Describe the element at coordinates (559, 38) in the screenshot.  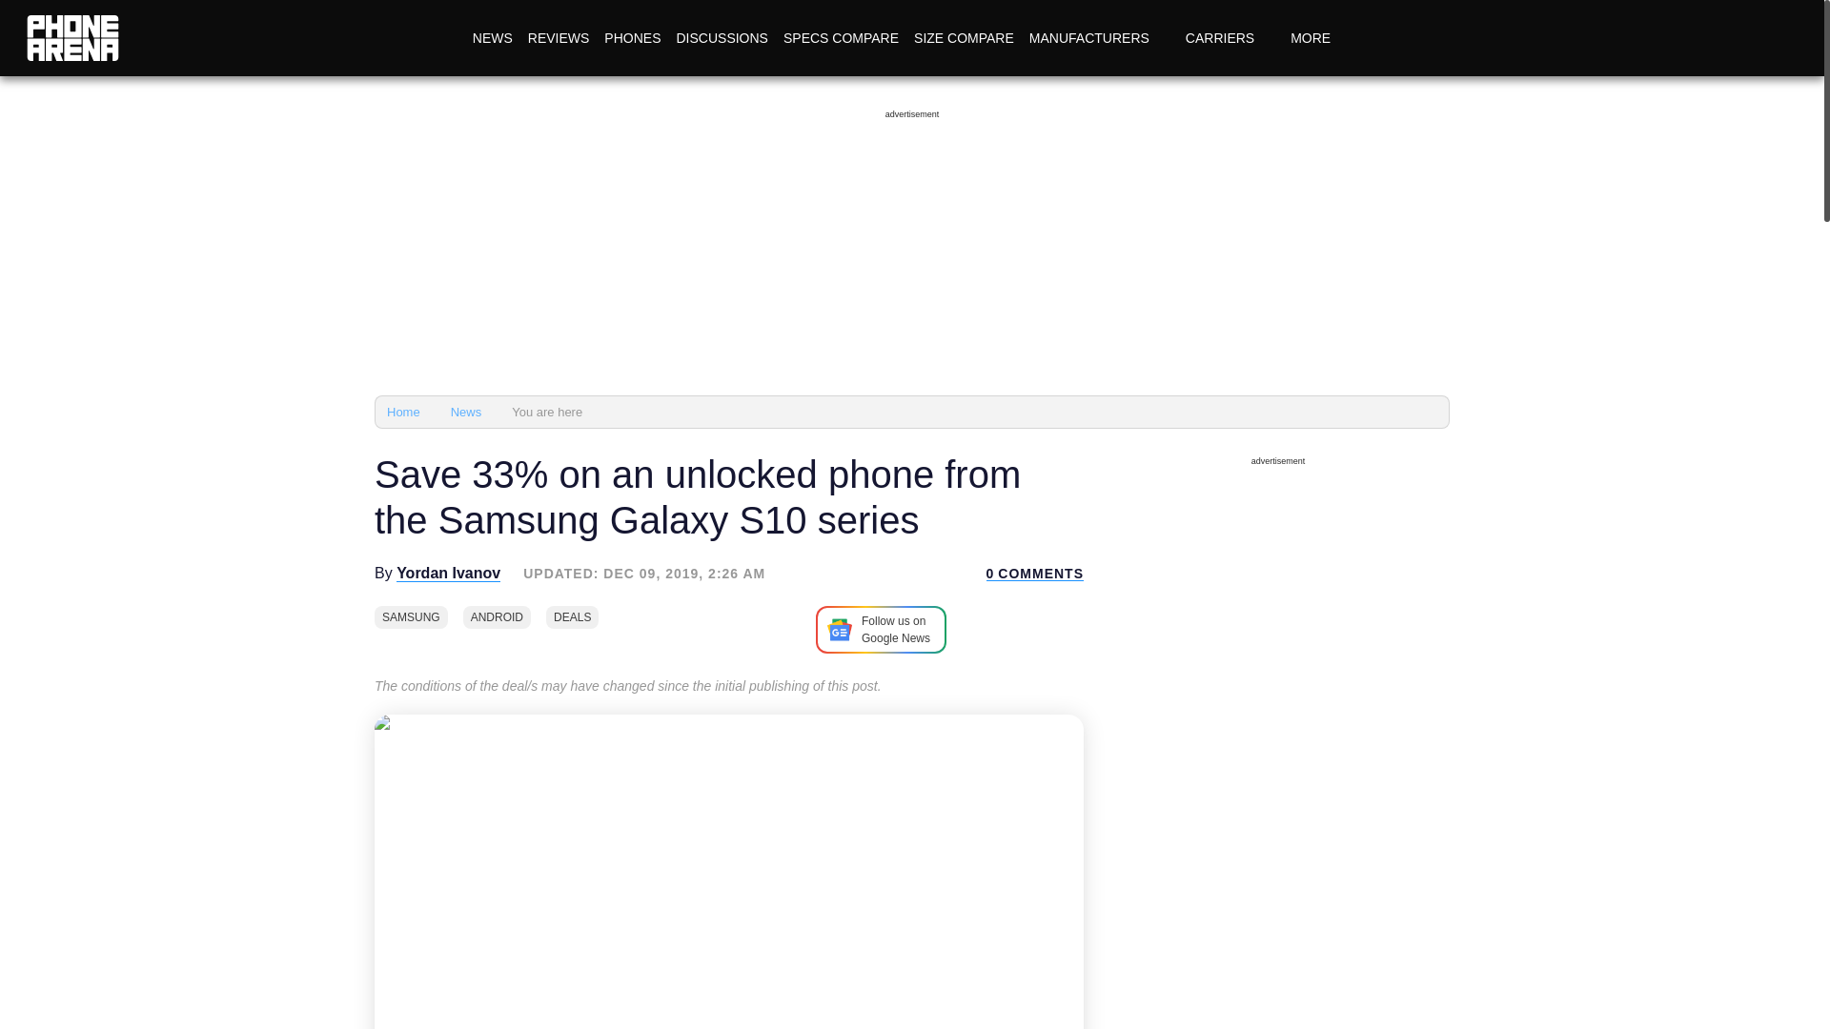
I see `REVIEWS` at that location.